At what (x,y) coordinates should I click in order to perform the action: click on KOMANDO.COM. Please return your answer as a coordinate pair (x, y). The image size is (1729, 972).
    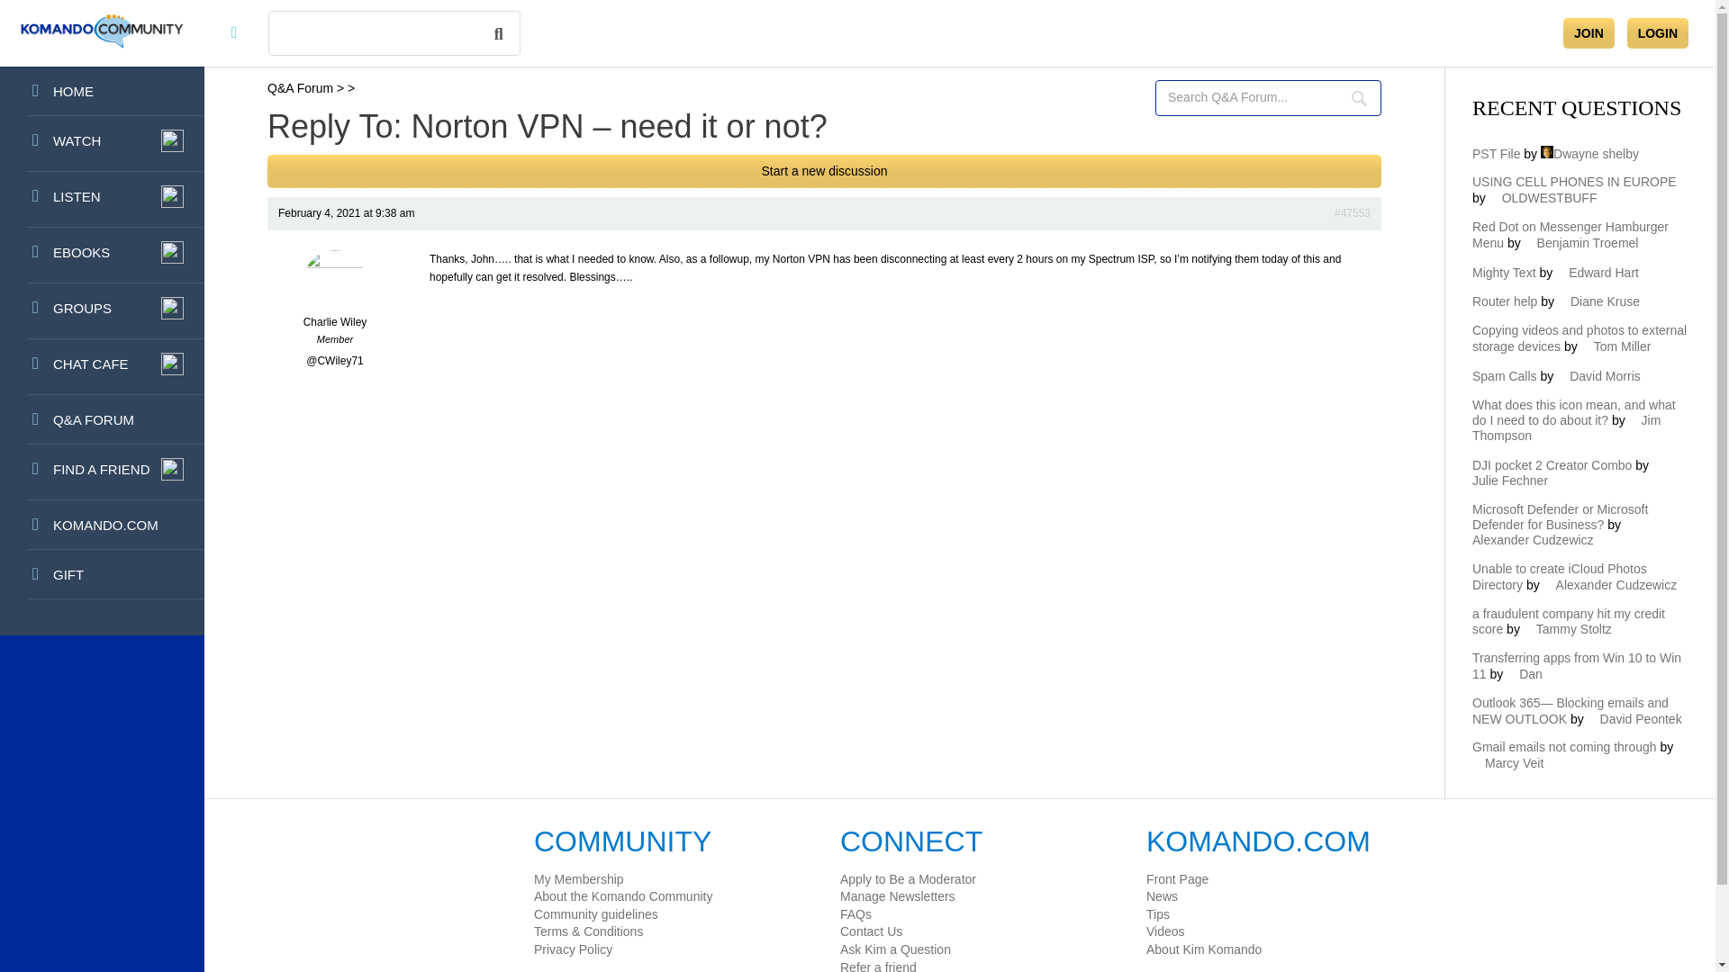
    Looking at the image, I should click on (102, 526).